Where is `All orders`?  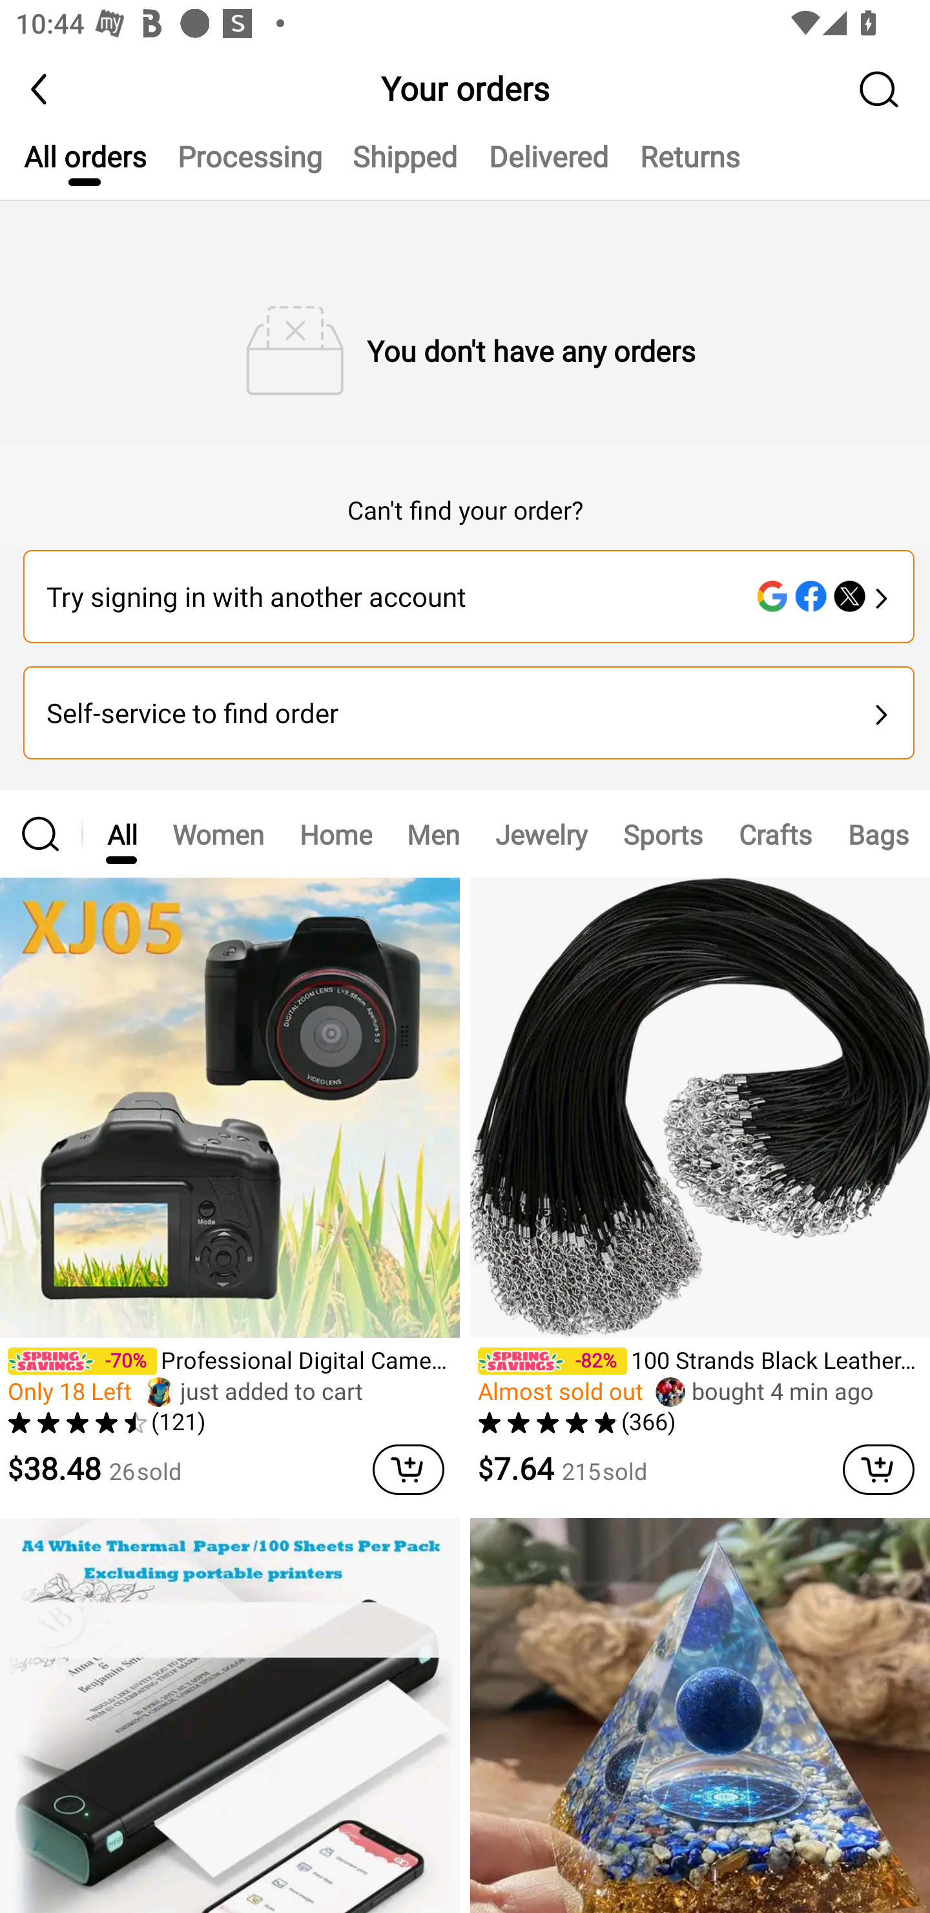 All orders is located at coordinates (84, 165).